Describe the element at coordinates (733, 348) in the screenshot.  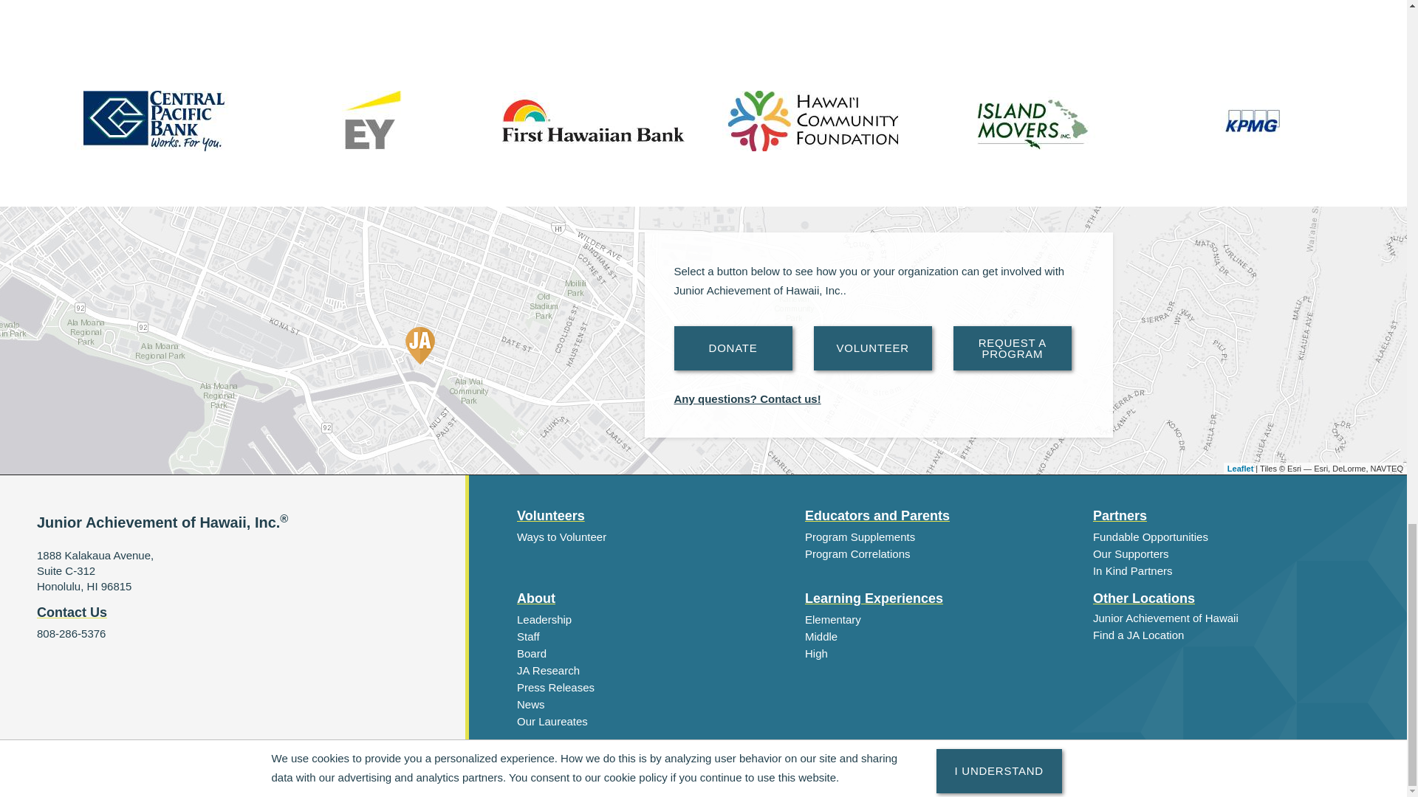
I see `DONATE` at that location.